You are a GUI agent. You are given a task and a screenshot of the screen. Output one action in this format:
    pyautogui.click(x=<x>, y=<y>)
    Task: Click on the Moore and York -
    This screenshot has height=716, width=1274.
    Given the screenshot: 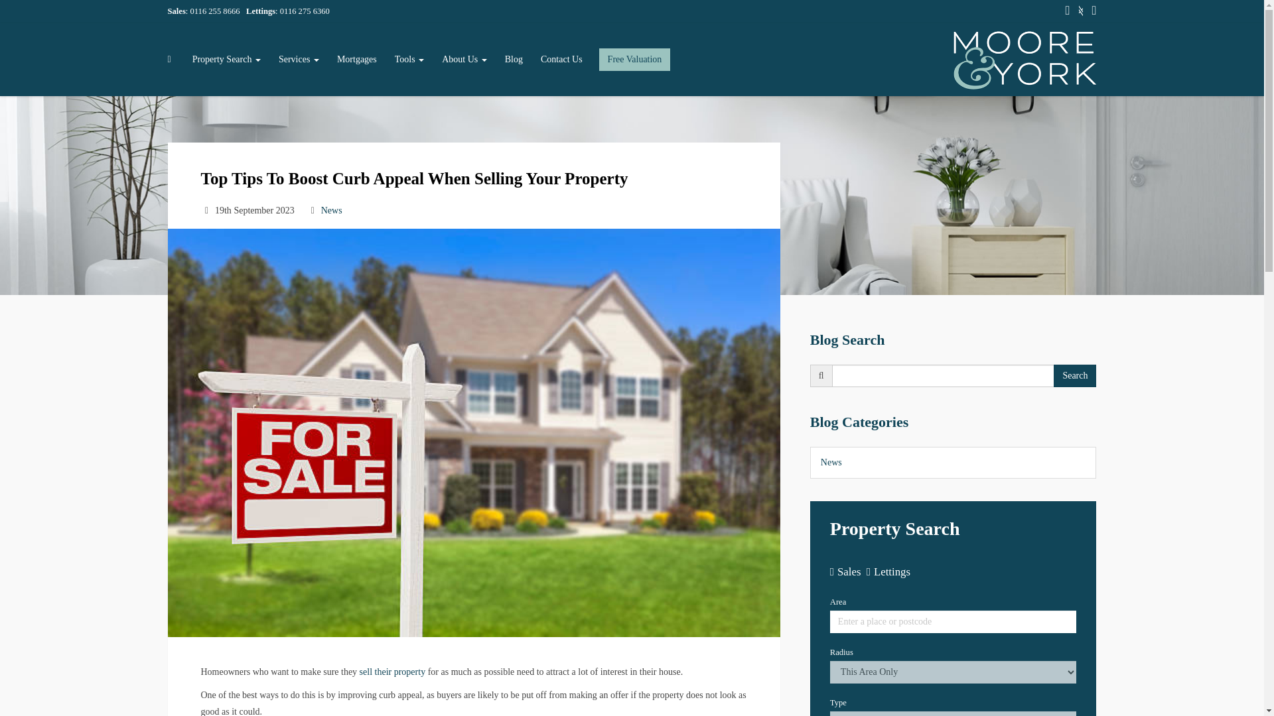 What is the action you would take?
    pyautogui.click(x=1021, y=59)
    